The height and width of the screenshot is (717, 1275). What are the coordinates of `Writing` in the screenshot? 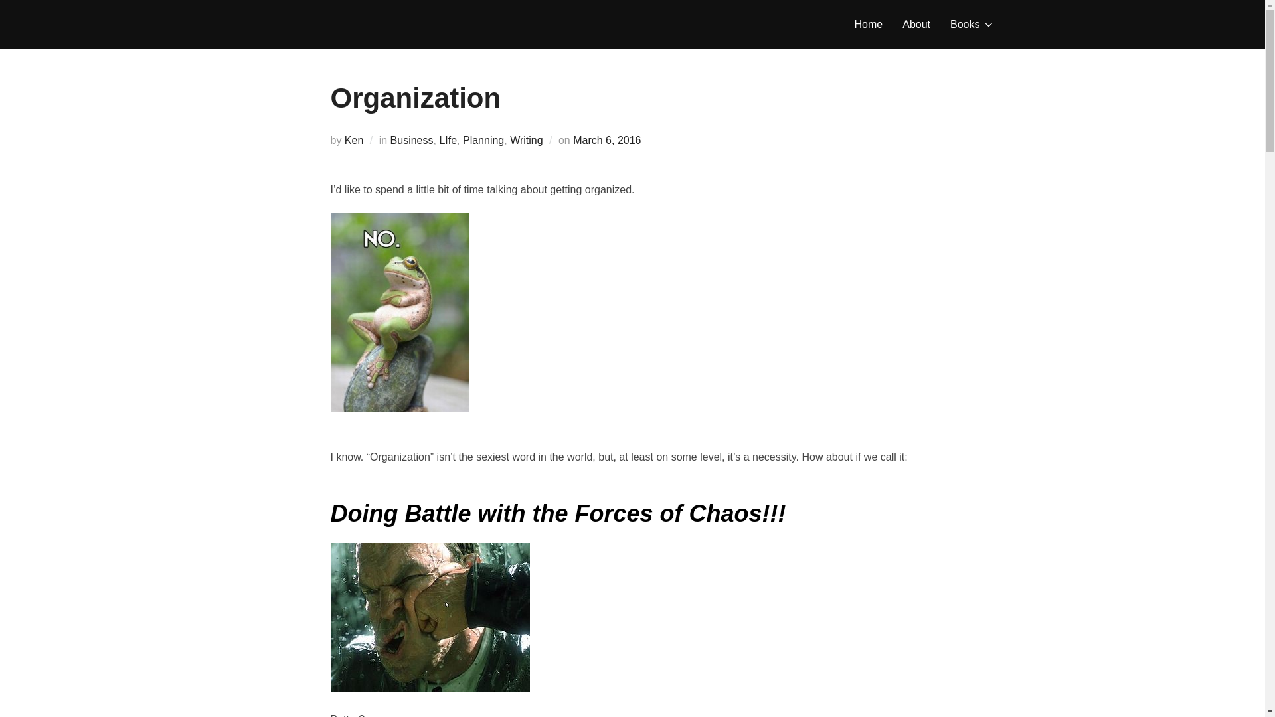 It's located at (526, 141).